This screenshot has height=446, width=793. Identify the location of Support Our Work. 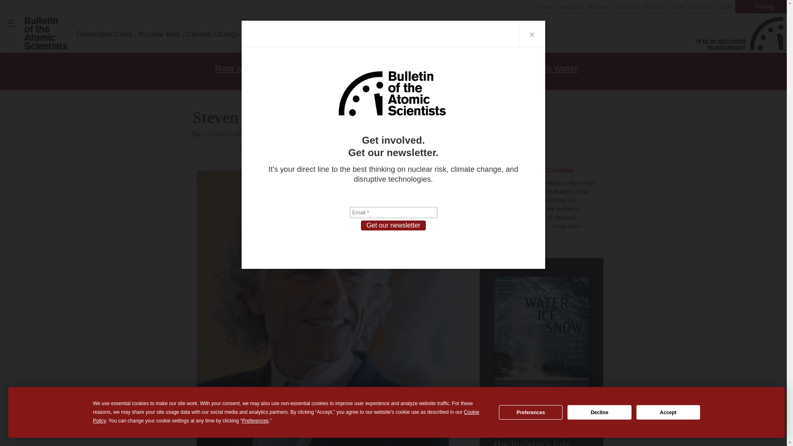
(401, 34).